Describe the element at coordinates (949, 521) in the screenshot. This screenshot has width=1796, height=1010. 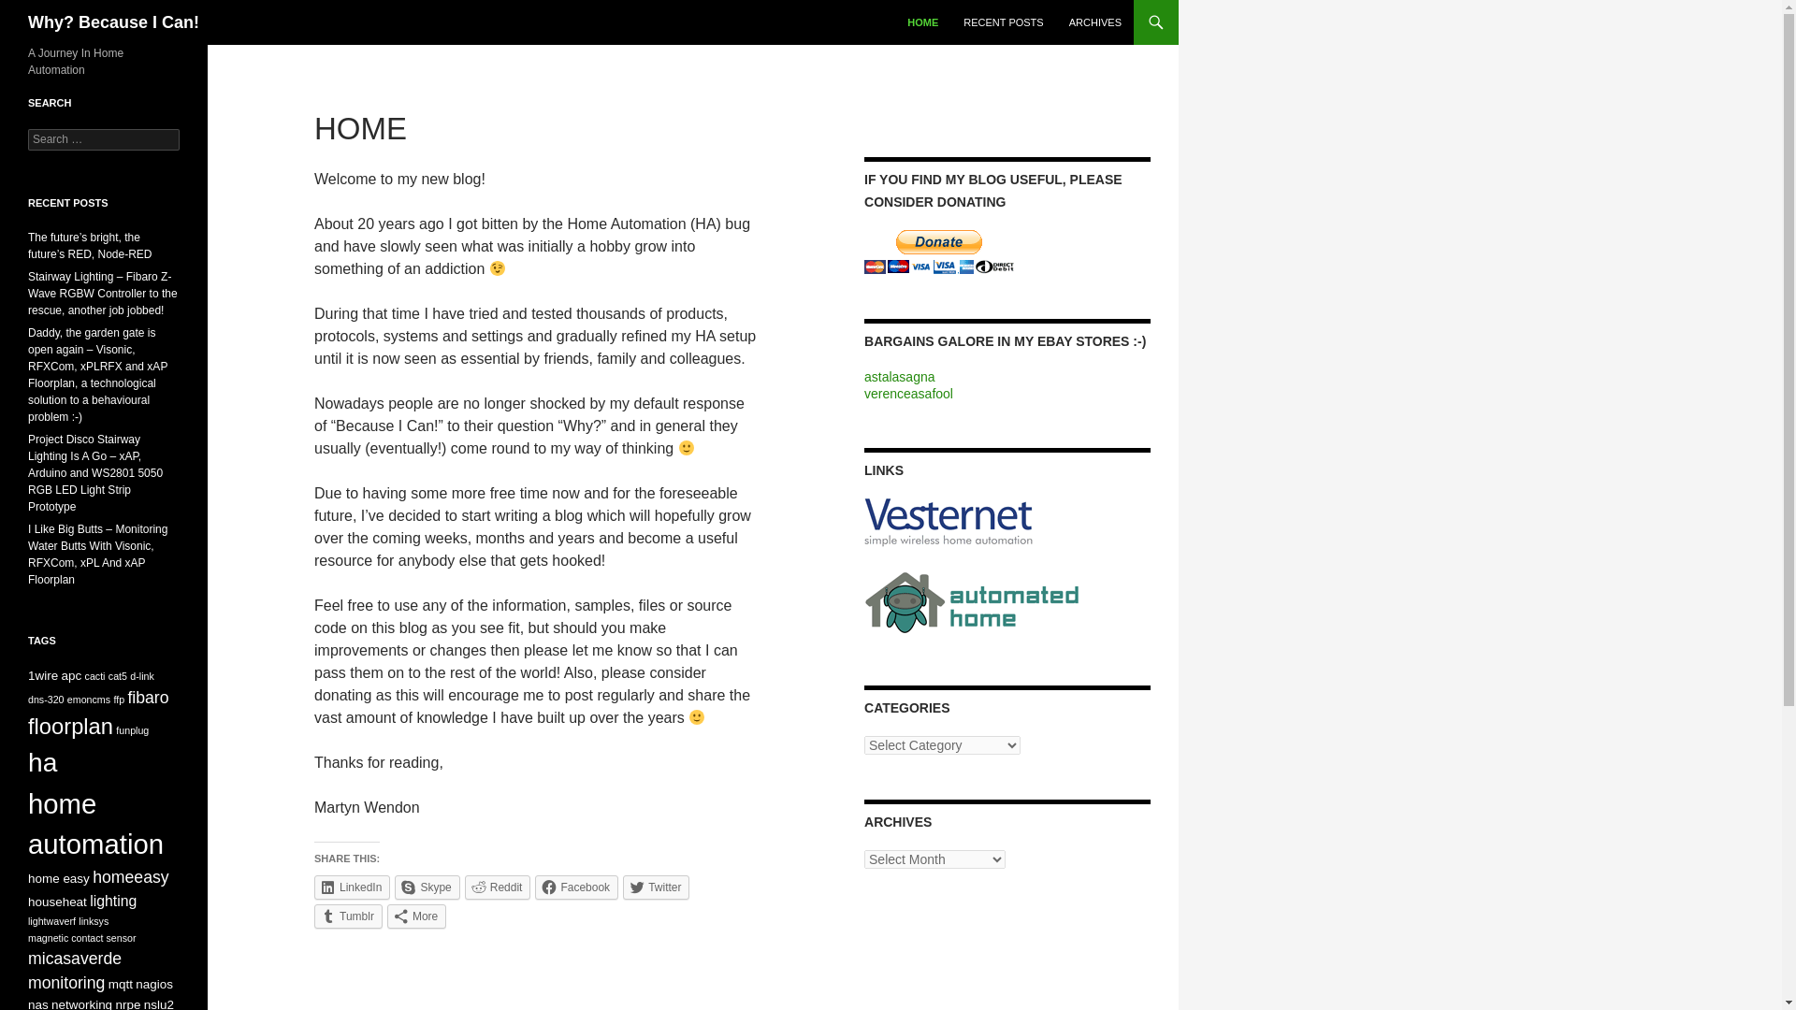
I see `Vesternet - simple wireless home automation` at that location.